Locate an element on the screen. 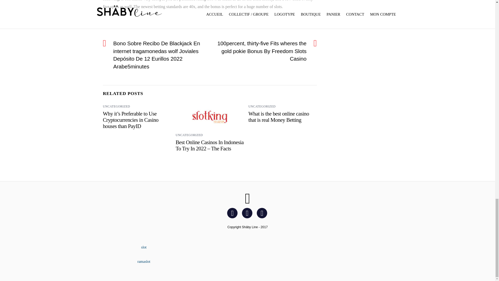  Instagram is located at coordinates (248, 213).